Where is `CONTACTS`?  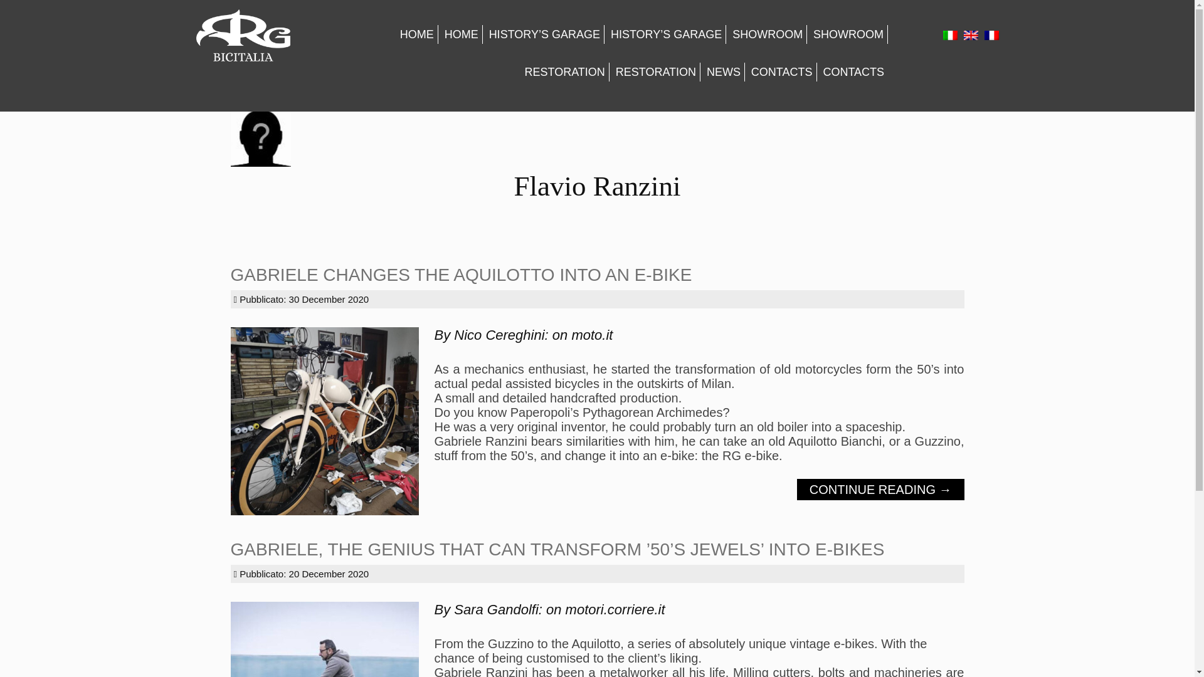 CONTACTS is located at coordinates (853, 71).